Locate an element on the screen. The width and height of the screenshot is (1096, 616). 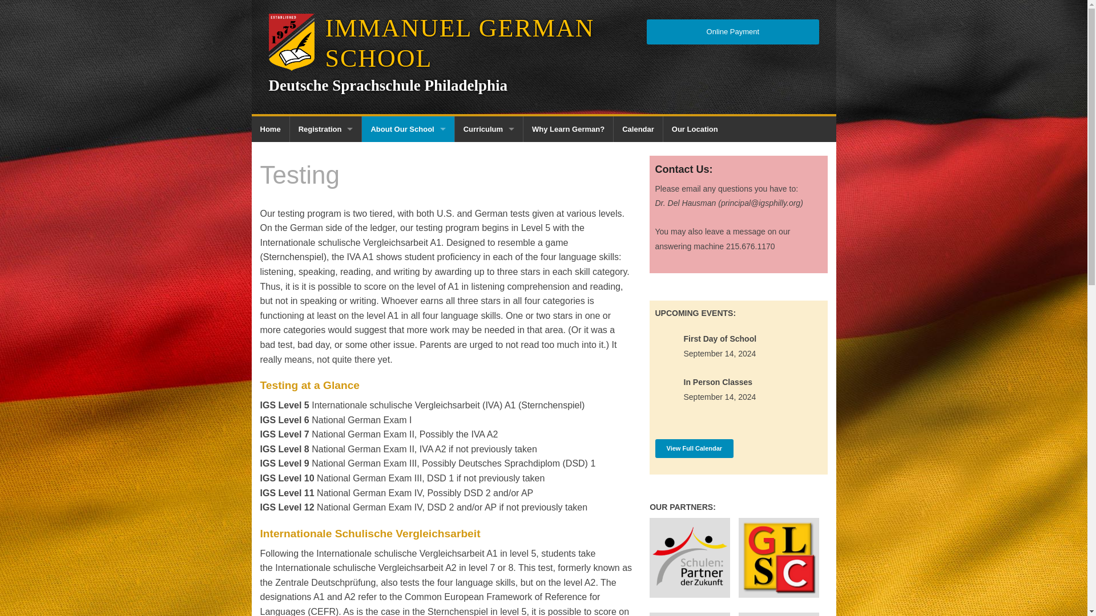
Calendar is located at coordinates (638, 129).